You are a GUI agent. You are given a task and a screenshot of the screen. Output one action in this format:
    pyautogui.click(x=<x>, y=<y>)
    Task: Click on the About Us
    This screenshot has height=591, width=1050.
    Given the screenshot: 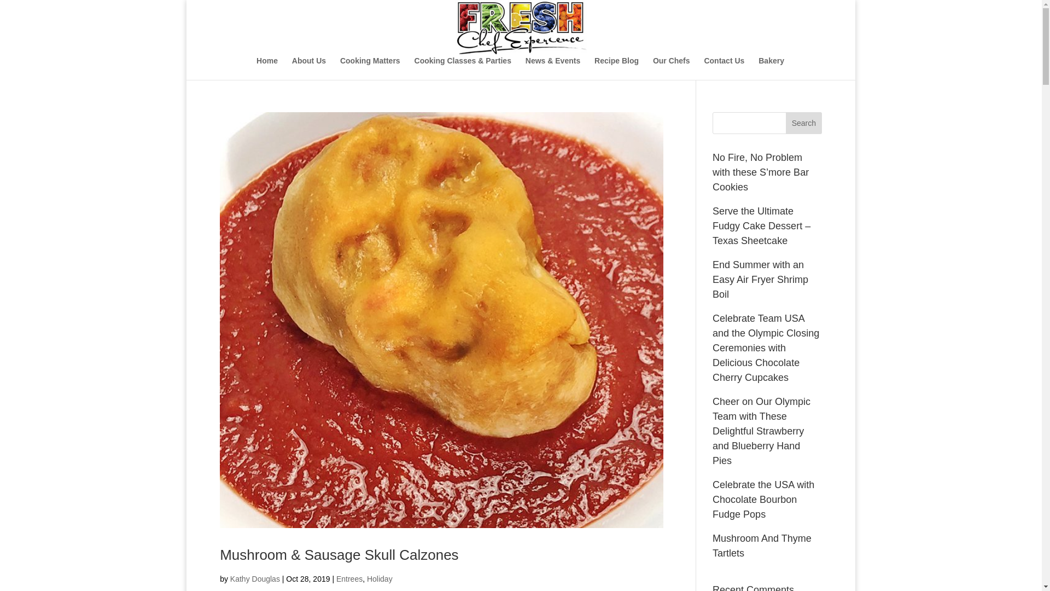 What is the action you would take?
    pyautogui.click(x=308, y=68)
    